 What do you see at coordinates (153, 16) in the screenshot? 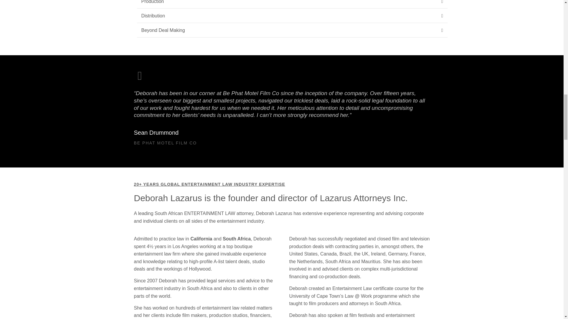
I see `Distribution` at bounding box center [153, 16].